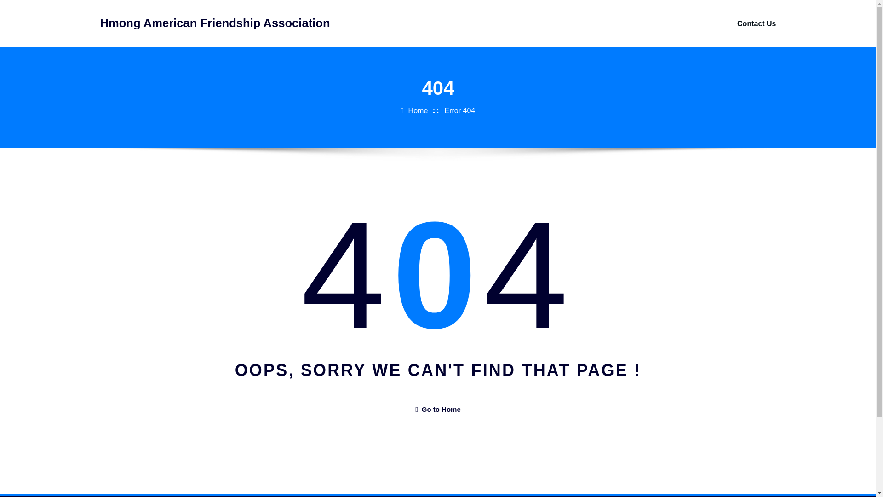 This screenshot has width=883, height=497. Describe the element at coordinates (437, 409) in the screenshot. I see `Go to Home` at that location.